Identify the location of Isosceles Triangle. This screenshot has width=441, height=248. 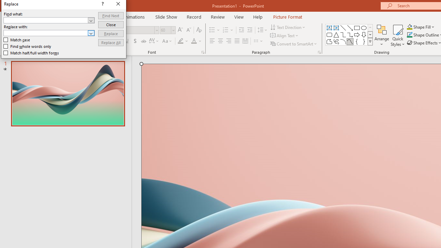
(336, 34).